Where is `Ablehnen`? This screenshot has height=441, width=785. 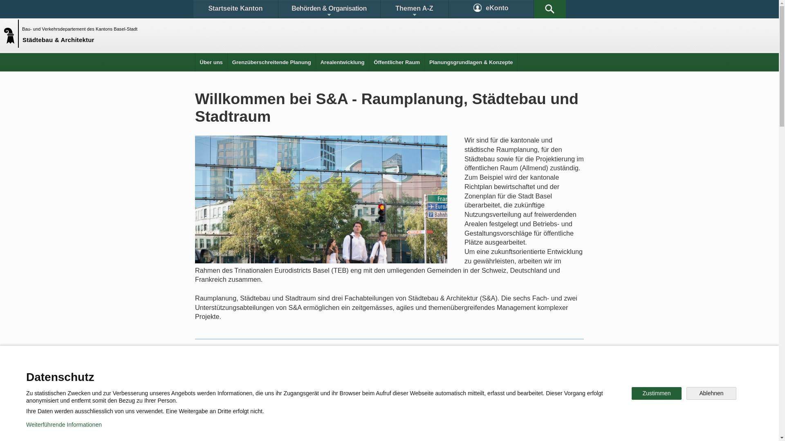 Ablehnen is located at coordinates (711, 394).